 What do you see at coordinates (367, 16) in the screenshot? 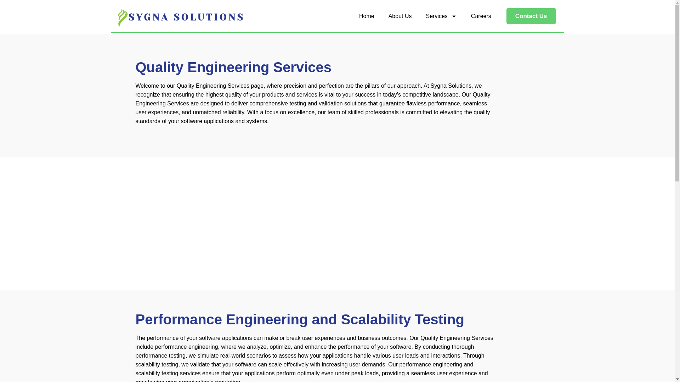
I see `Home` at bounding box center [367, 16].